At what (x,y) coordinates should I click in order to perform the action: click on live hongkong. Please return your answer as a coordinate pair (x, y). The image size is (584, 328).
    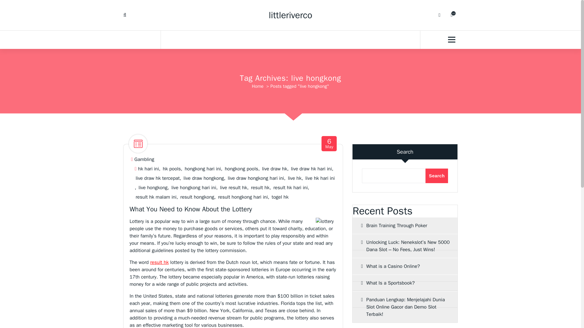
    Looking at the image, I should click on (153, 188).